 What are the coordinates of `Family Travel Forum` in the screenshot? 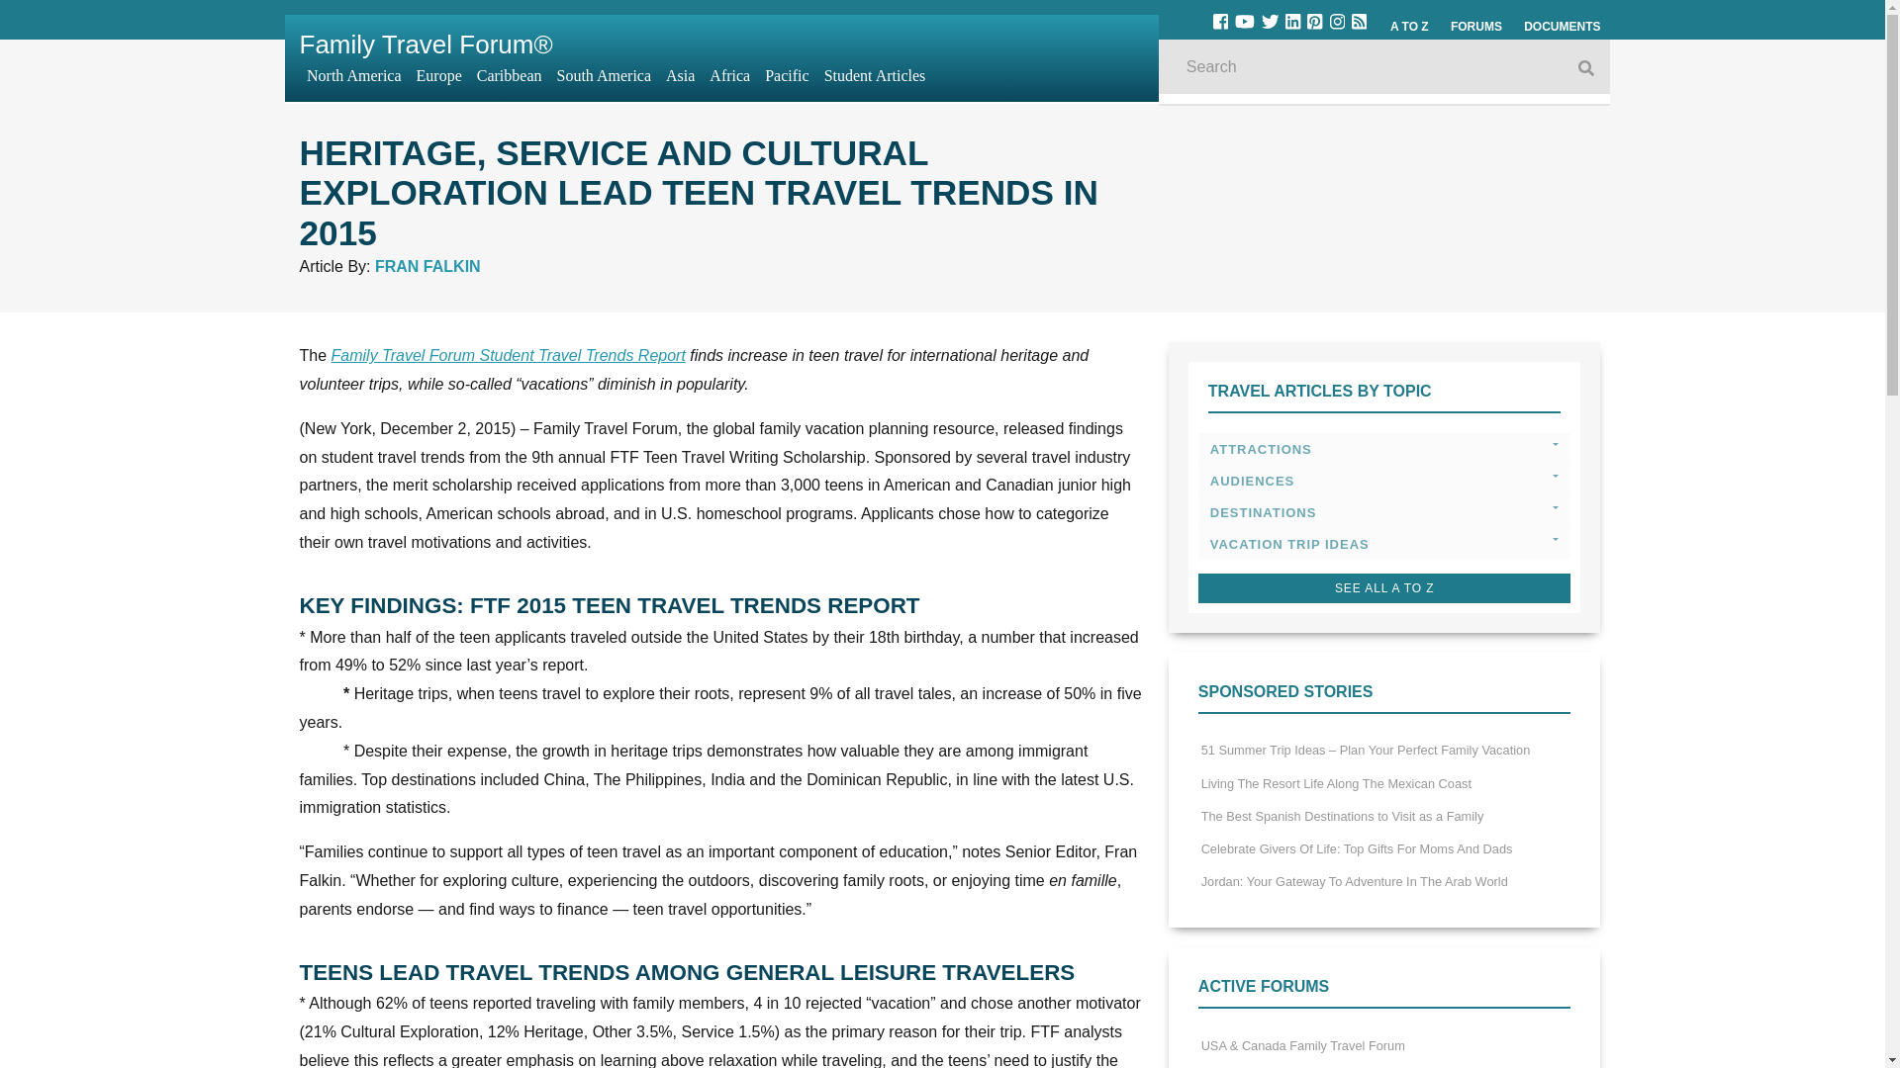 It's located at (426, 44).